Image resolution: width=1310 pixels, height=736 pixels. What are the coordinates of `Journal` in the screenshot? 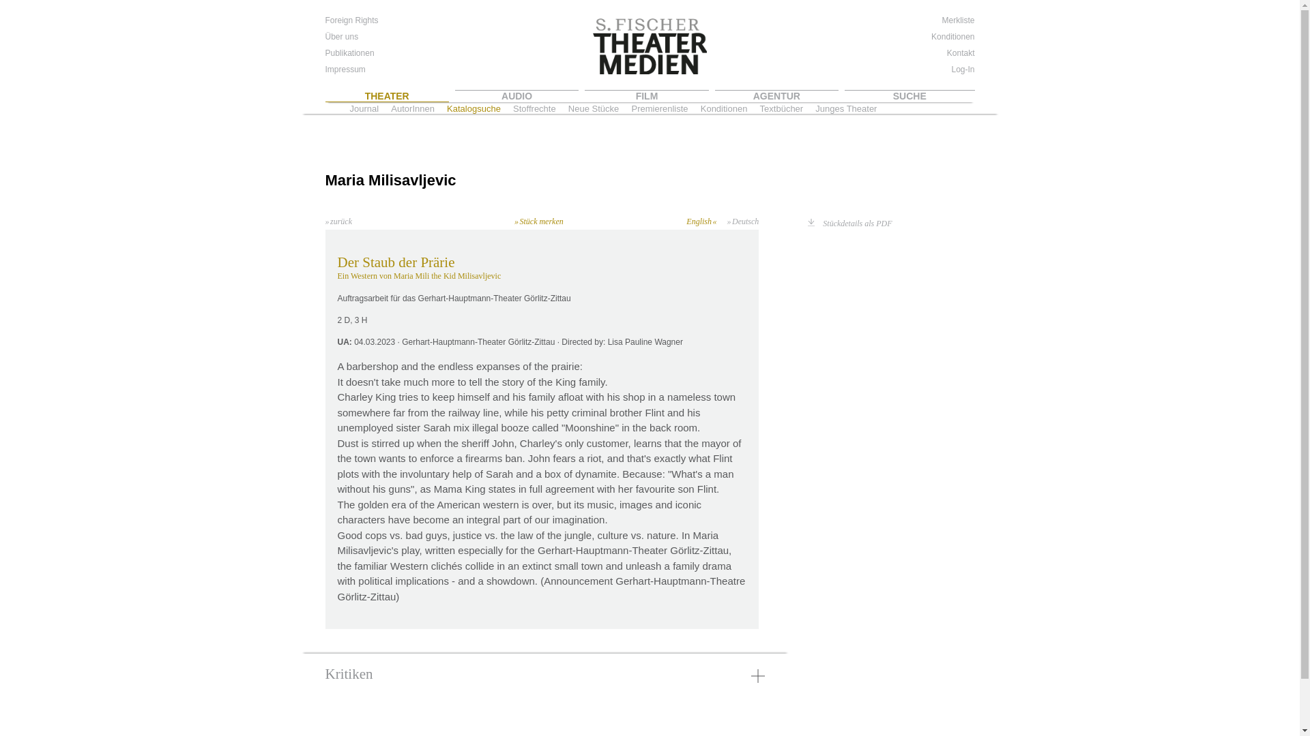 It's located at (364, 109).